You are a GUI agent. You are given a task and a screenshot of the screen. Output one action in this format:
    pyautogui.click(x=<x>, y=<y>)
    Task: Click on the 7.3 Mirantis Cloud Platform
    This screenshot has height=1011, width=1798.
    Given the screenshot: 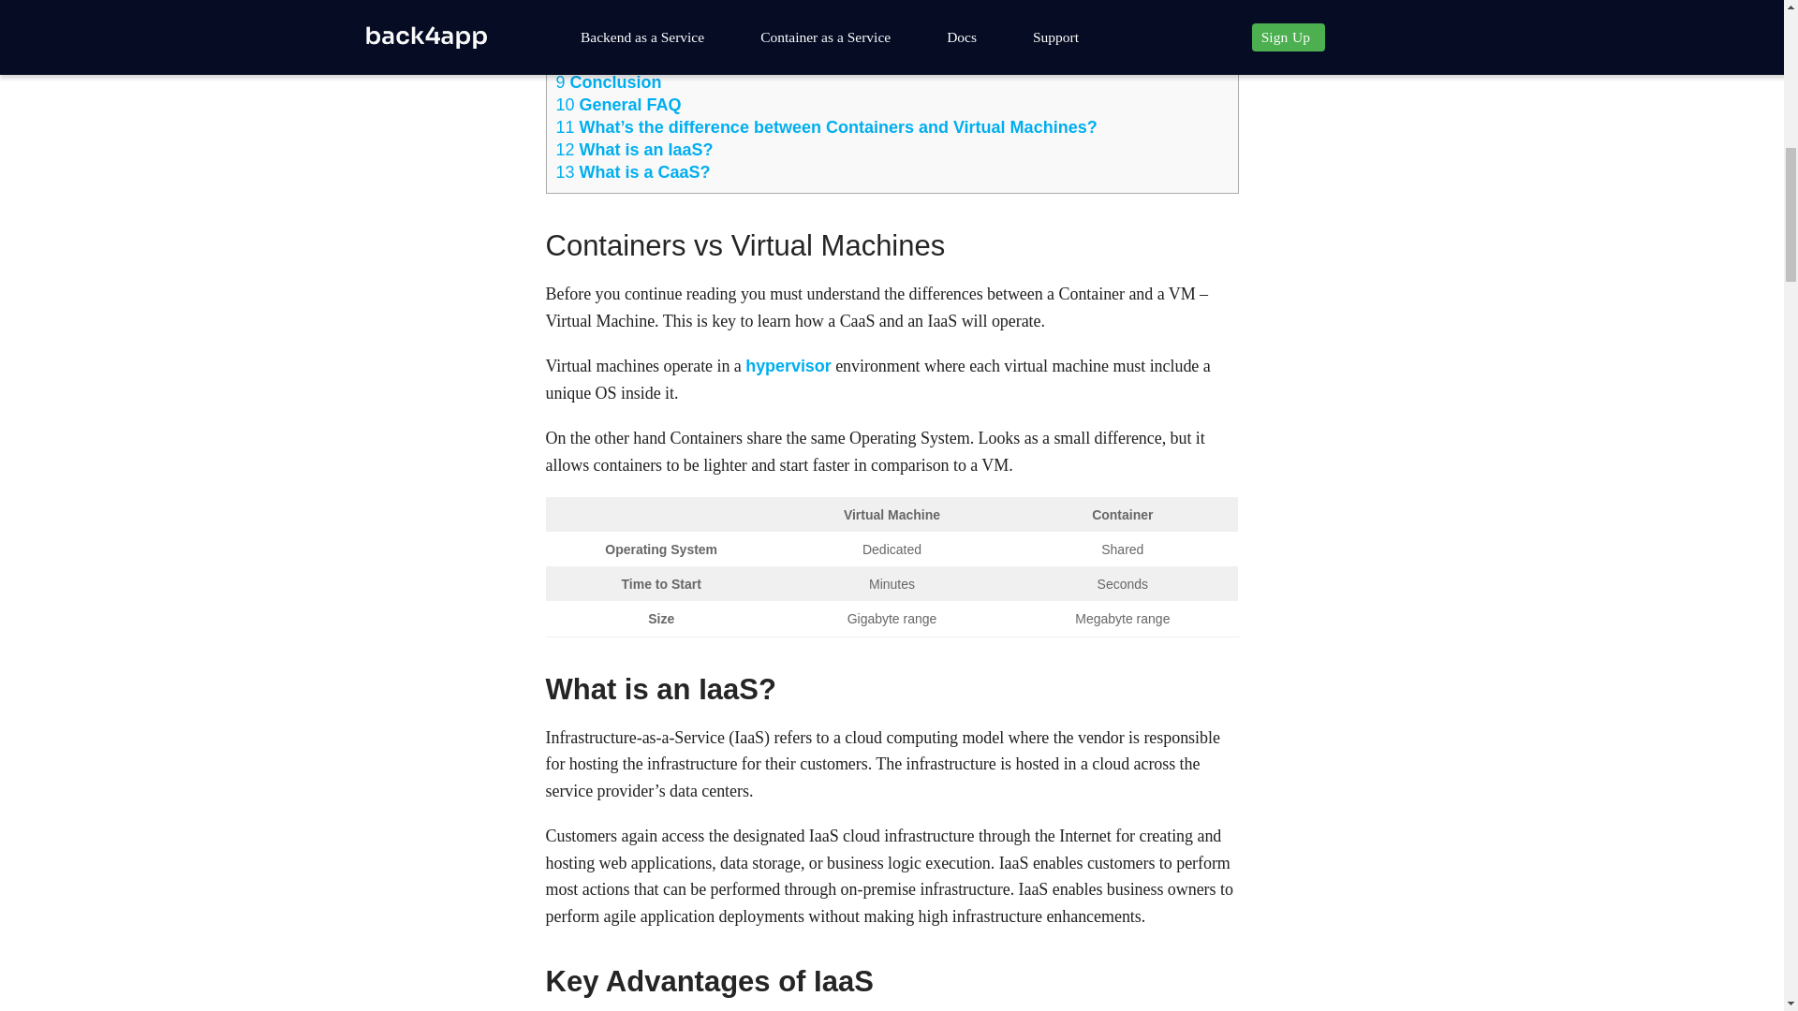 What is the action you would take?
    pyautogui.click(x=689, y=37)
    